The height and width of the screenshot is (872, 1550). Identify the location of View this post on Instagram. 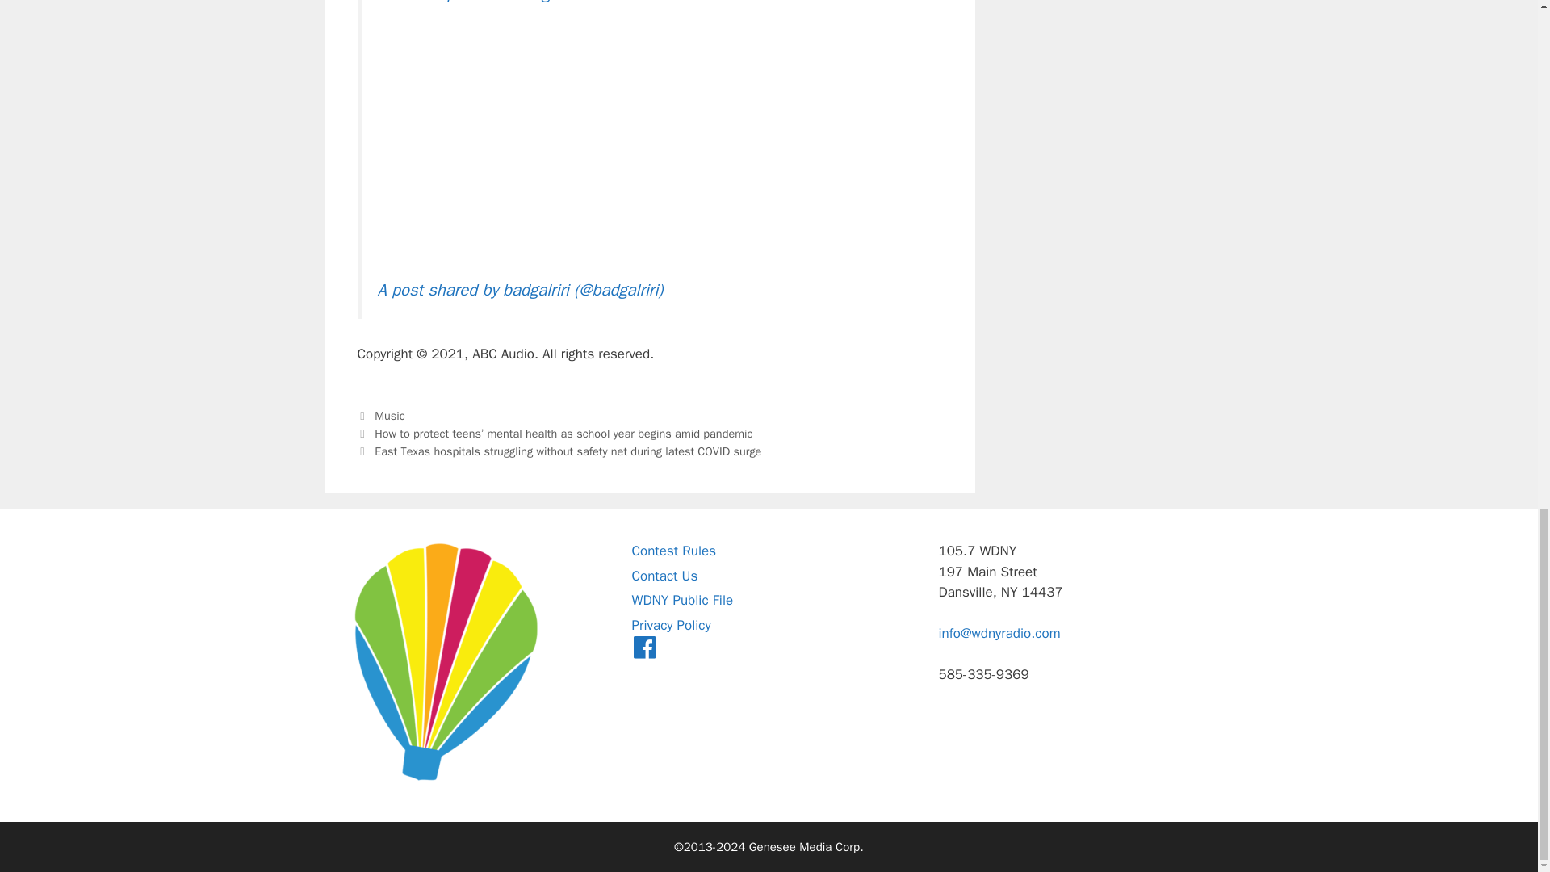
(478, 2).